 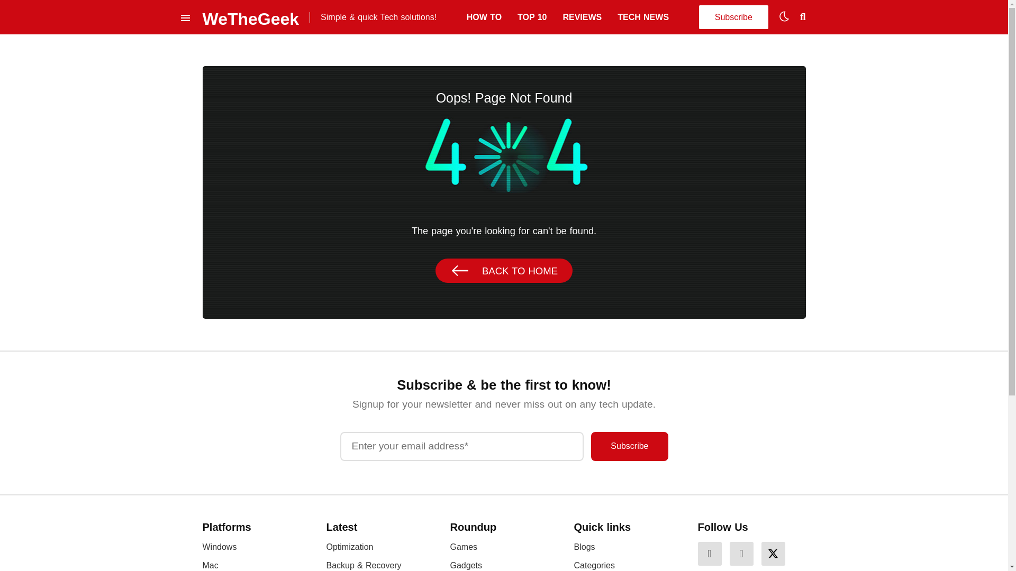 What do you see at coordinates (210, 565) in the screenshot?
I see `Mac` at bounding box center [210, 565].